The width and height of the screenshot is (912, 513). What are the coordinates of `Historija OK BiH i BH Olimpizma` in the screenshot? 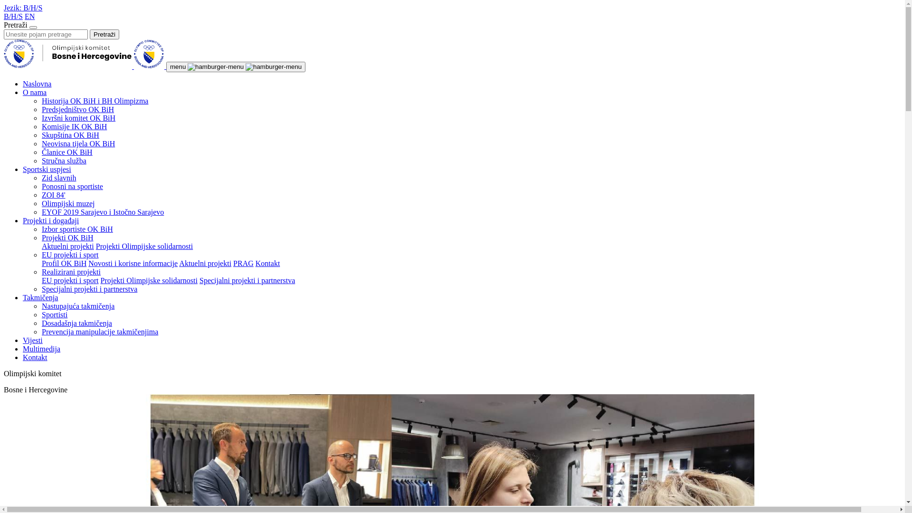 It's located at (95, 101).